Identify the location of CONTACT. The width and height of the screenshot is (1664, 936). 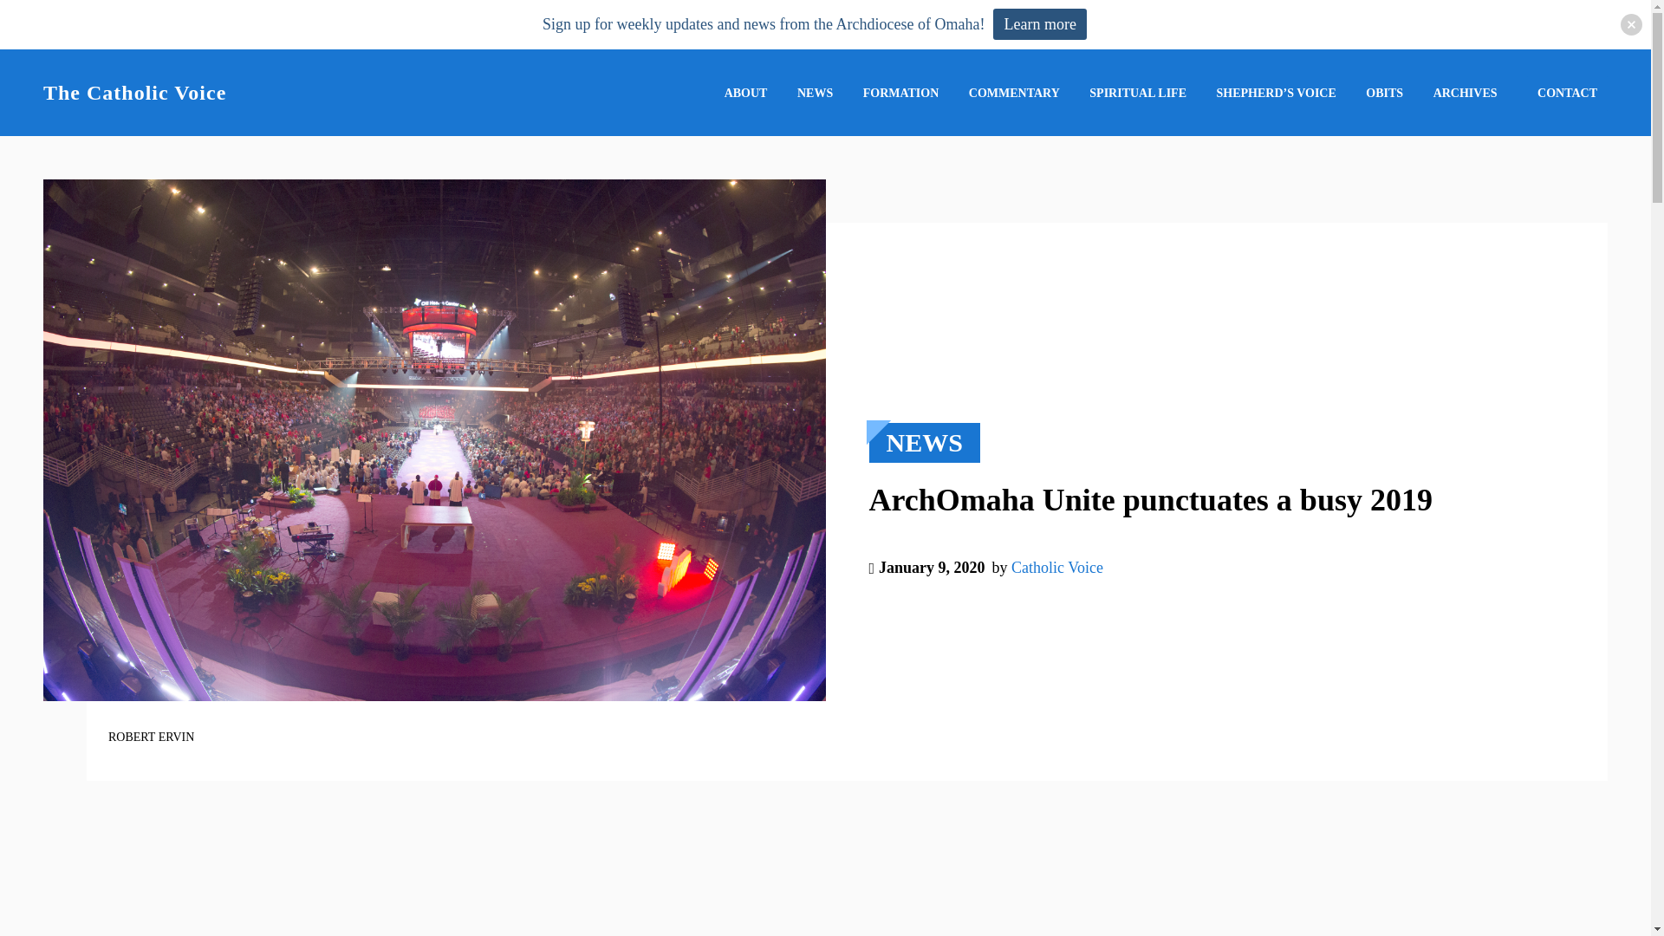
(1567, 94).